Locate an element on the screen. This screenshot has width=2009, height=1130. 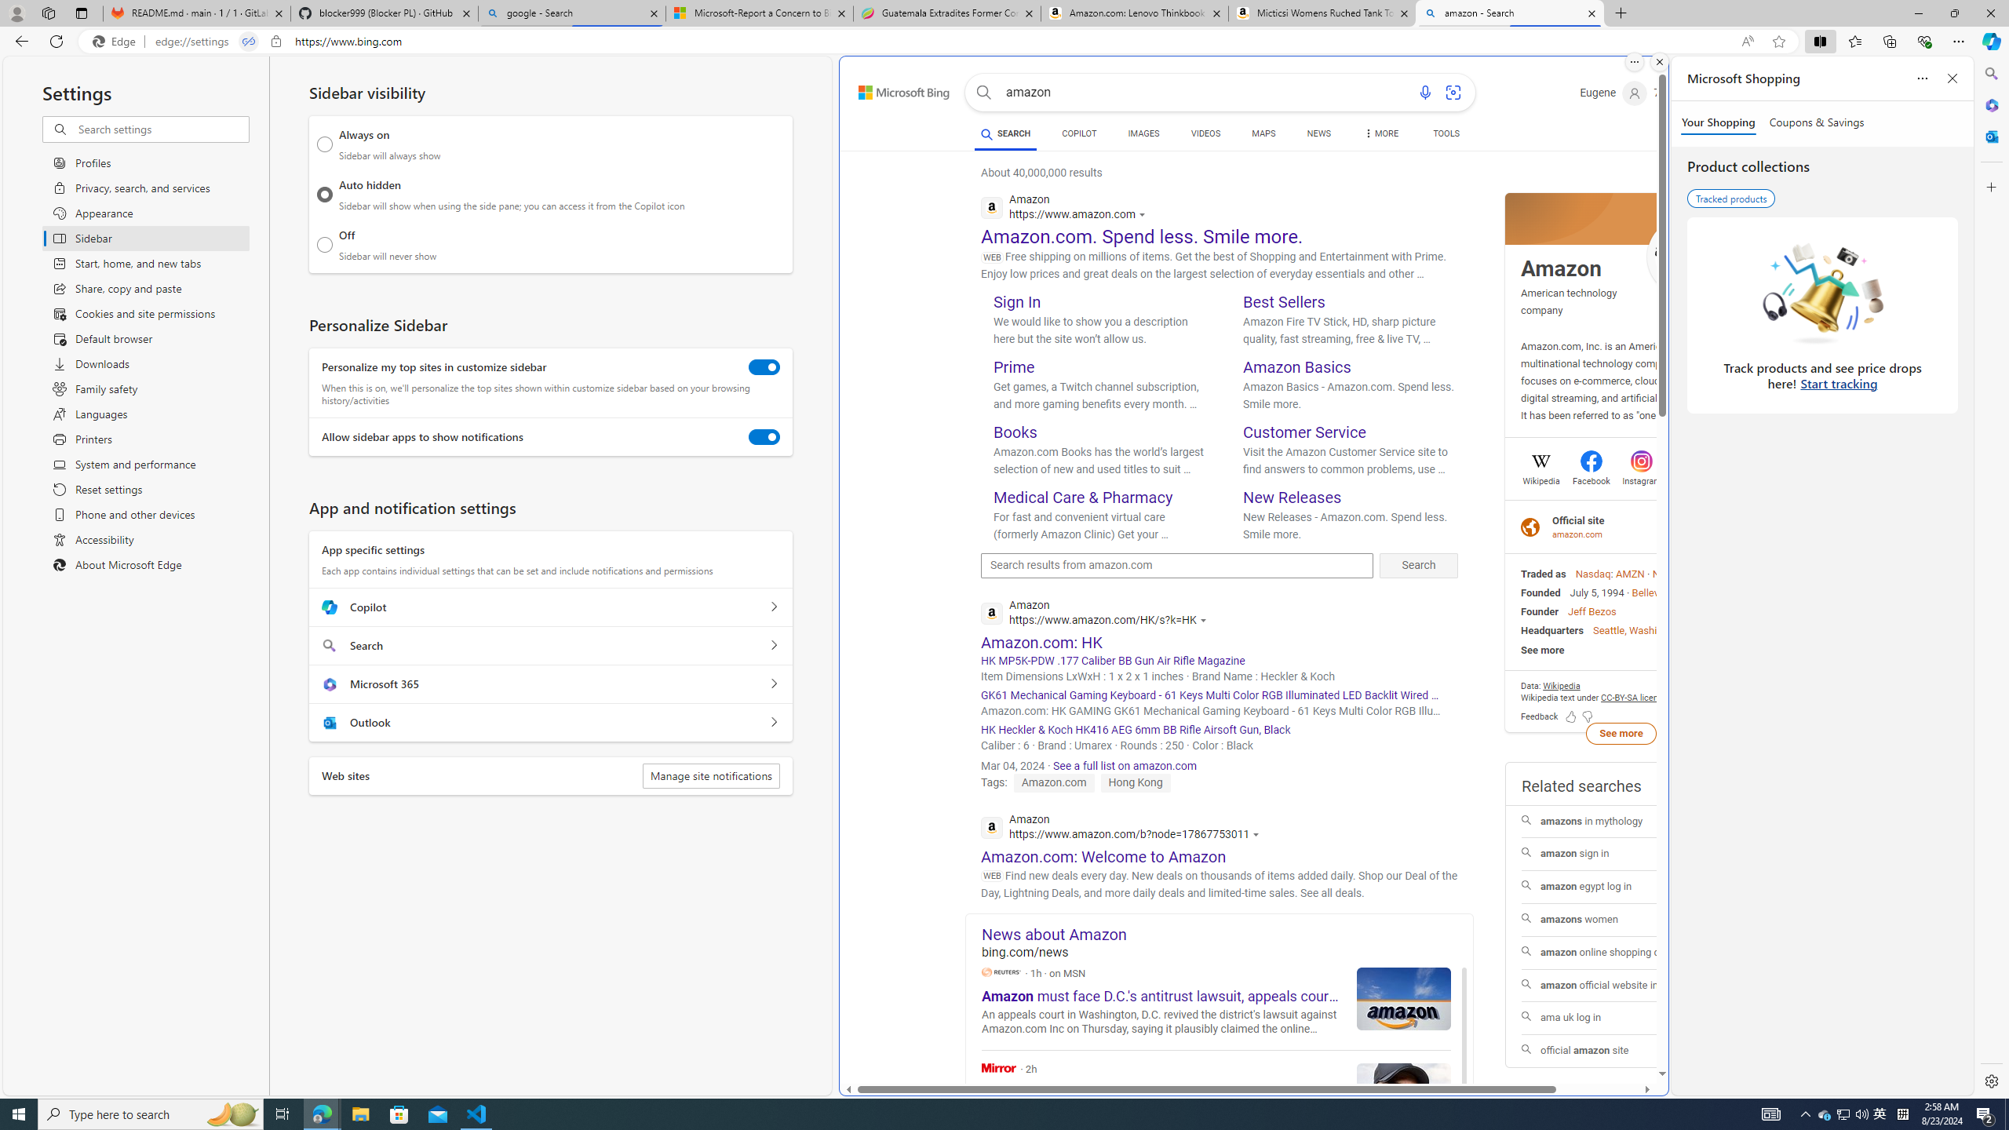
amazons in mythology is located at coordinates (1621, 821).